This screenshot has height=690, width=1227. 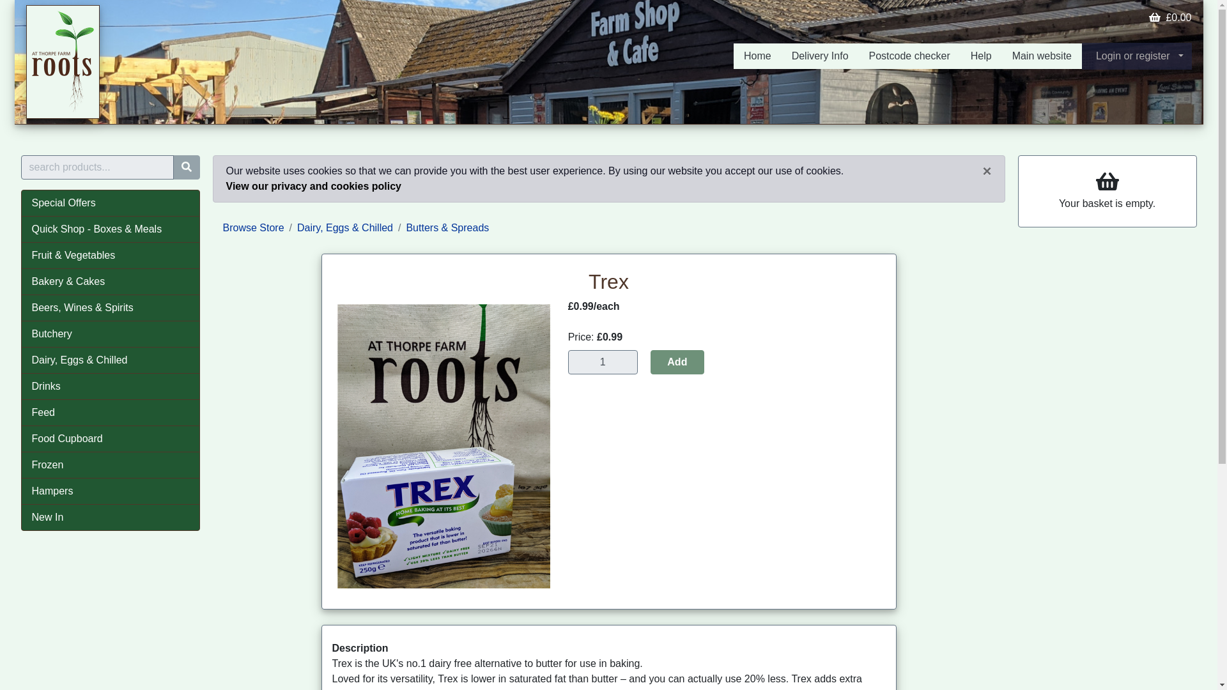 What do you see at coordinates (1136, 56) in the screenshot?
I see `  Login or register  ` at bounding box center [1136, 56].